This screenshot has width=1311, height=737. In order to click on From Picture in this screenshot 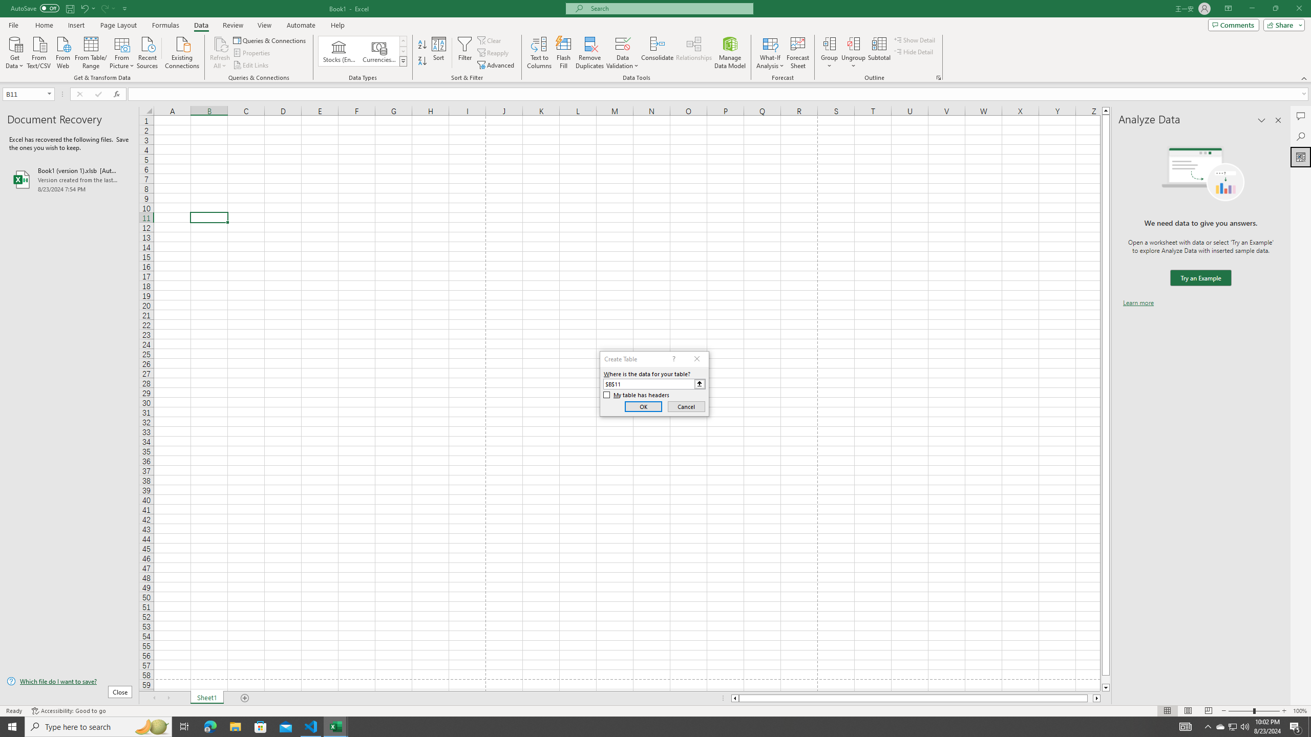, I will do `click(122, 52)`.